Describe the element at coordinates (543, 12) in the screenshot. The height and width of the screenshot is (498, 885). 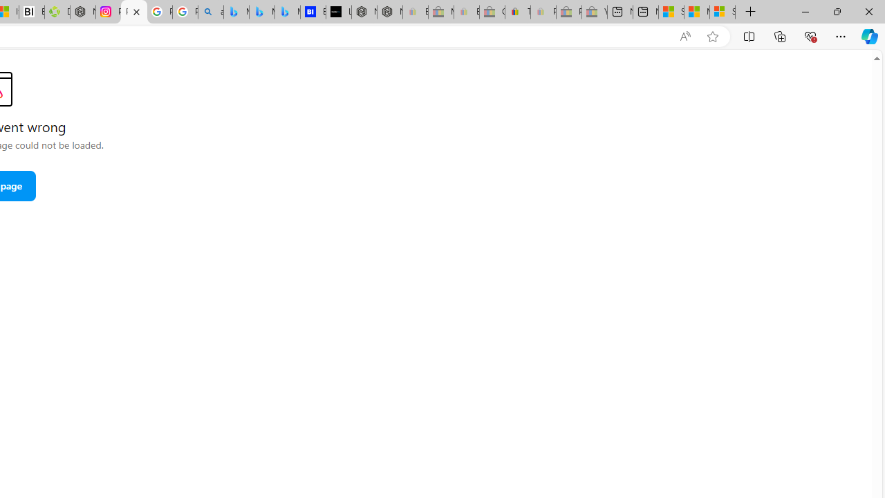
I see `Payments Terms of Use | eBay.com - Sleeping` at that location.